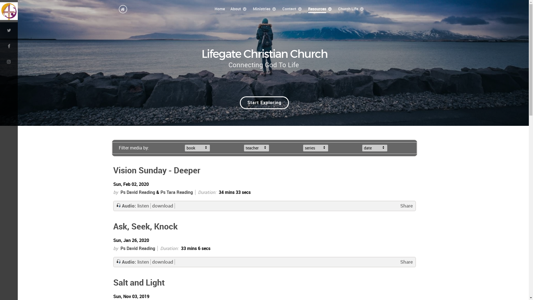  Describe the element at coordinates (163, 262) in the screenshot. I see `download` at that location.